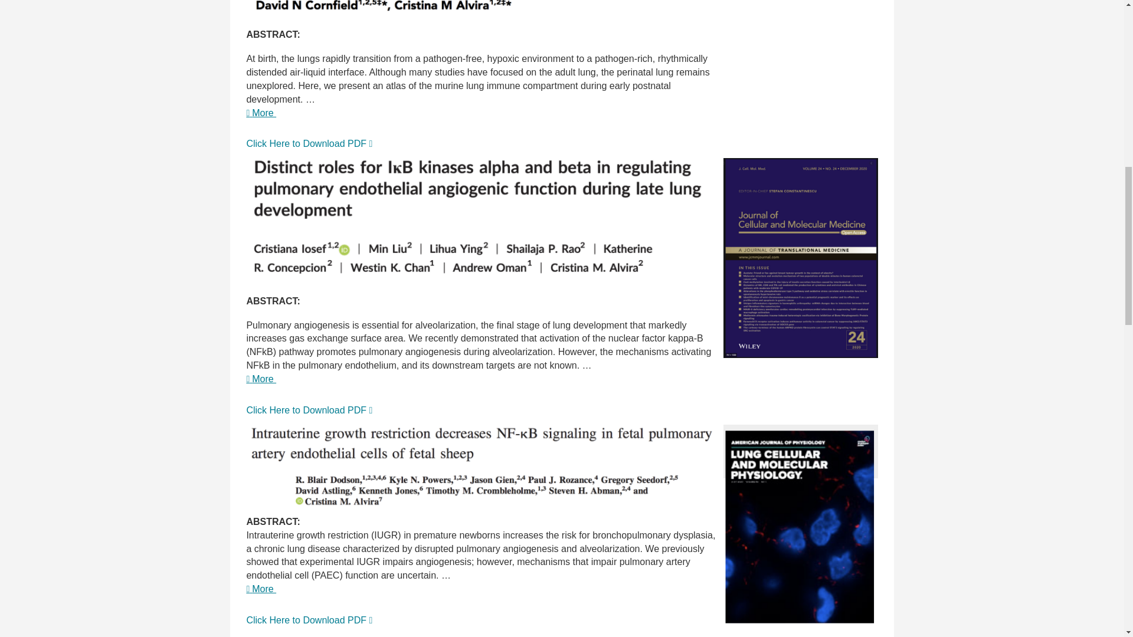  I want to click on eLife title , so click(480, 11).